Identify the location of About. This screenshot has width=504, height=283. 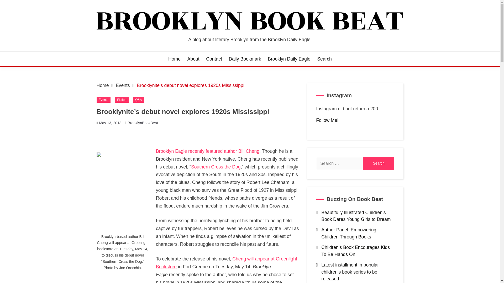
(193, 59).